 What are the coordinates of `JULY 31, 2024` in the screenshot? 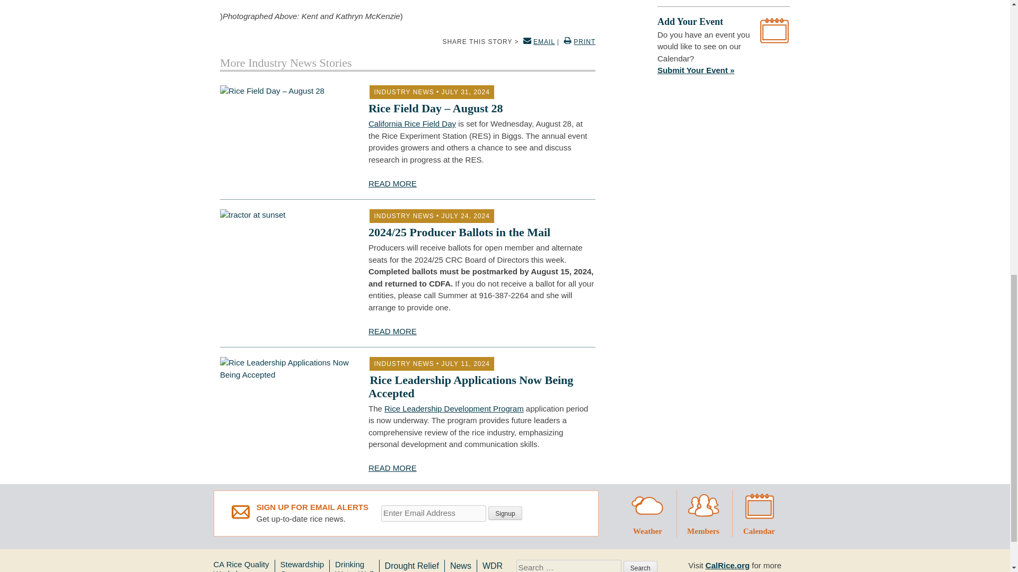 It's located at (466, 92).